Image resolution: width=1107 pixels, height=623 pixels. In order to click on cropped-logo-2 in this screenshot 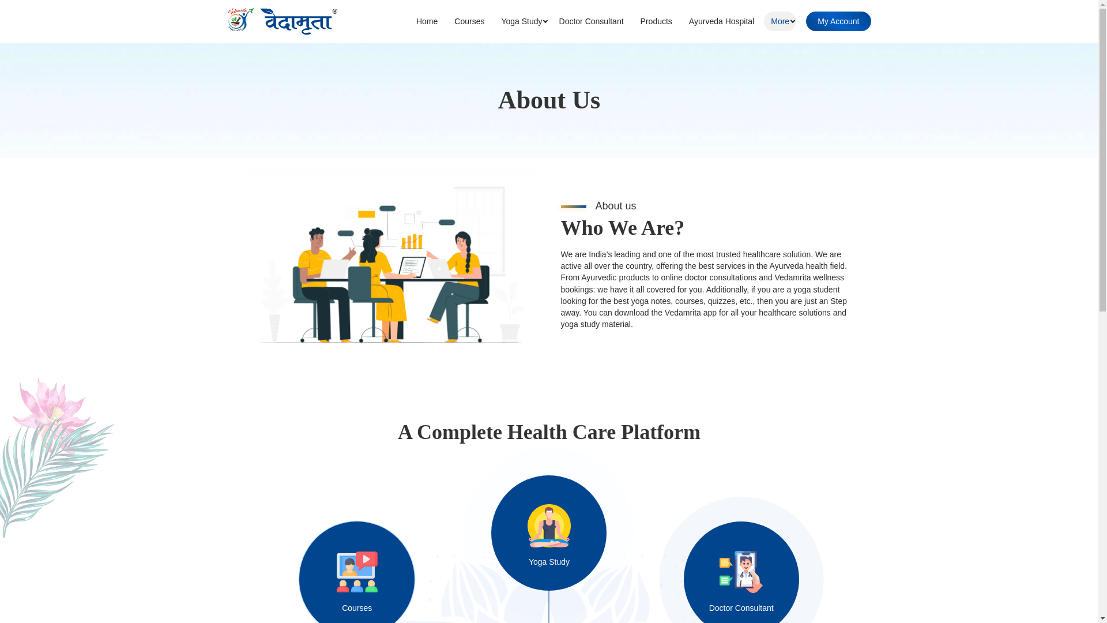, I will do `click(281, 21)`.